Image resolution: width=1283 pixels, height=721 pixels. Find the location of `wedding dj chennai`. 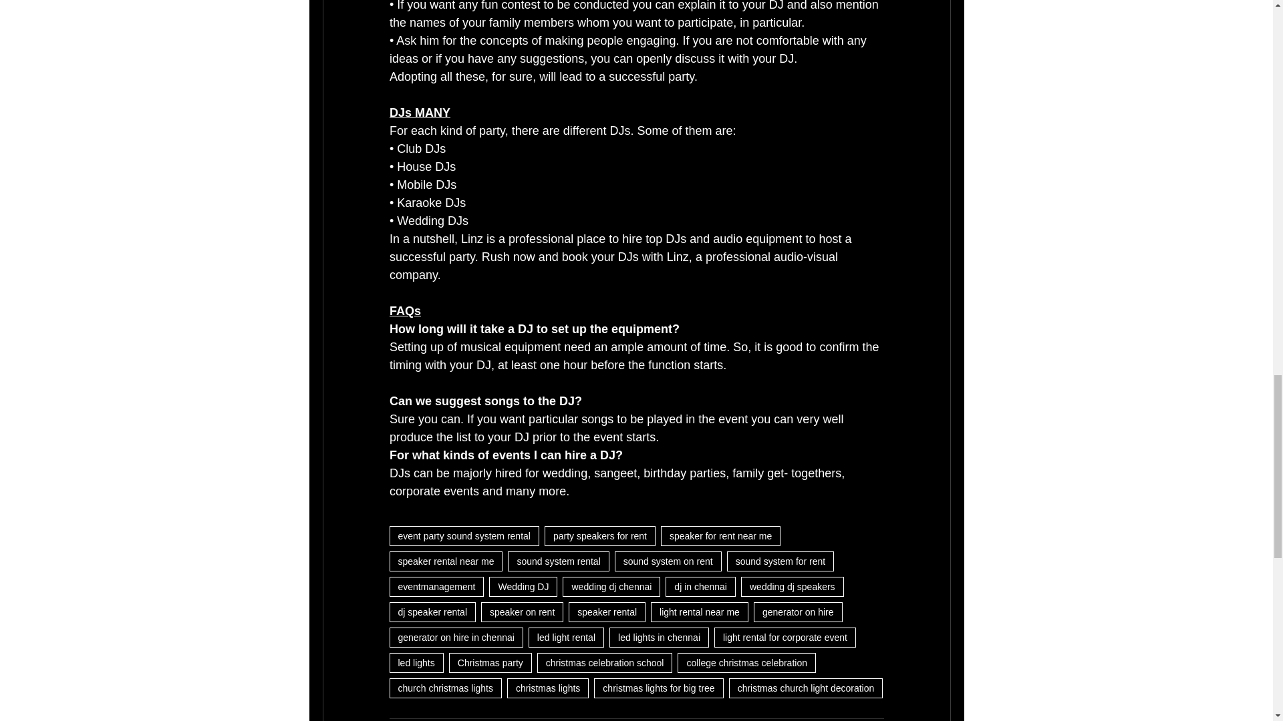

wedding dj chennai is located at coordinates (611, 587).